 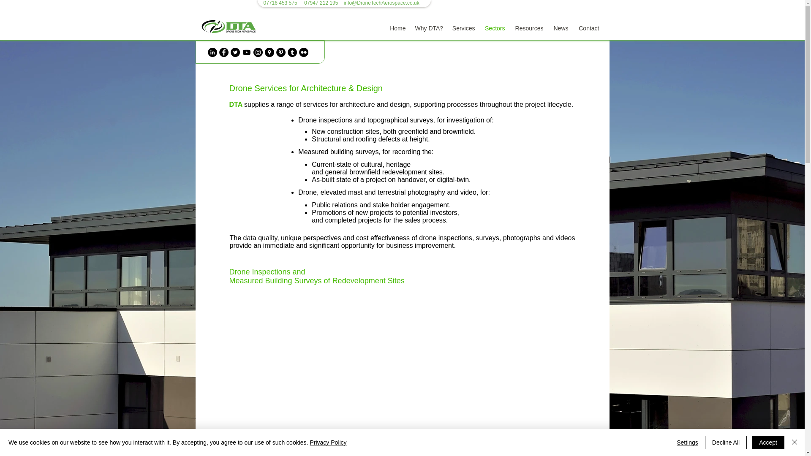 What do you see at coordinates (494, 28) in the screenshot?
I see `Sectors` at bounding box center [494, 28].